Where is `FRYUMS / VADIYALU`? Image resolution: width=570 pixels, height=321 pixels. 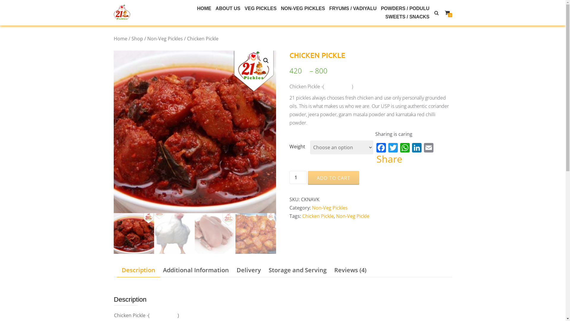 FRYUMS / VADIYALU is located at coordinates (353, 9).